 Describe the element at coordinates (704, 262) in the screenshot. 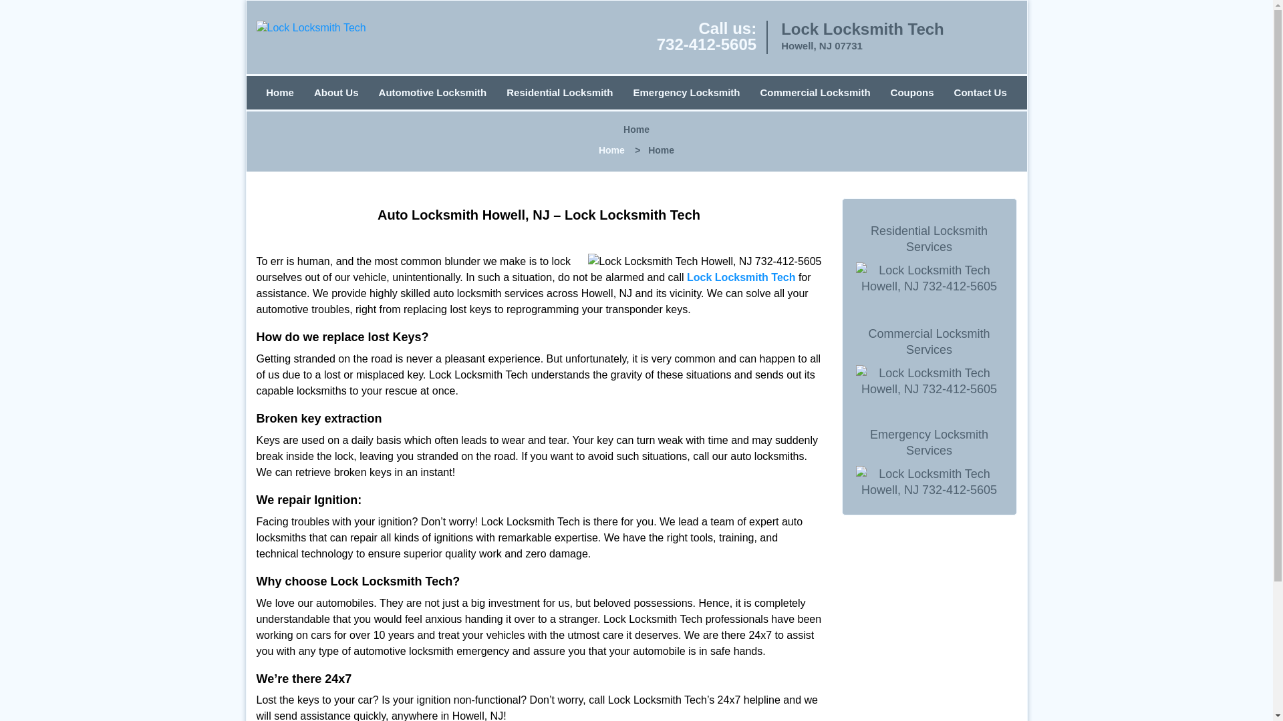

I see `Lock Locksmith Tech Howell, NJ 732-412-5605` at that location.